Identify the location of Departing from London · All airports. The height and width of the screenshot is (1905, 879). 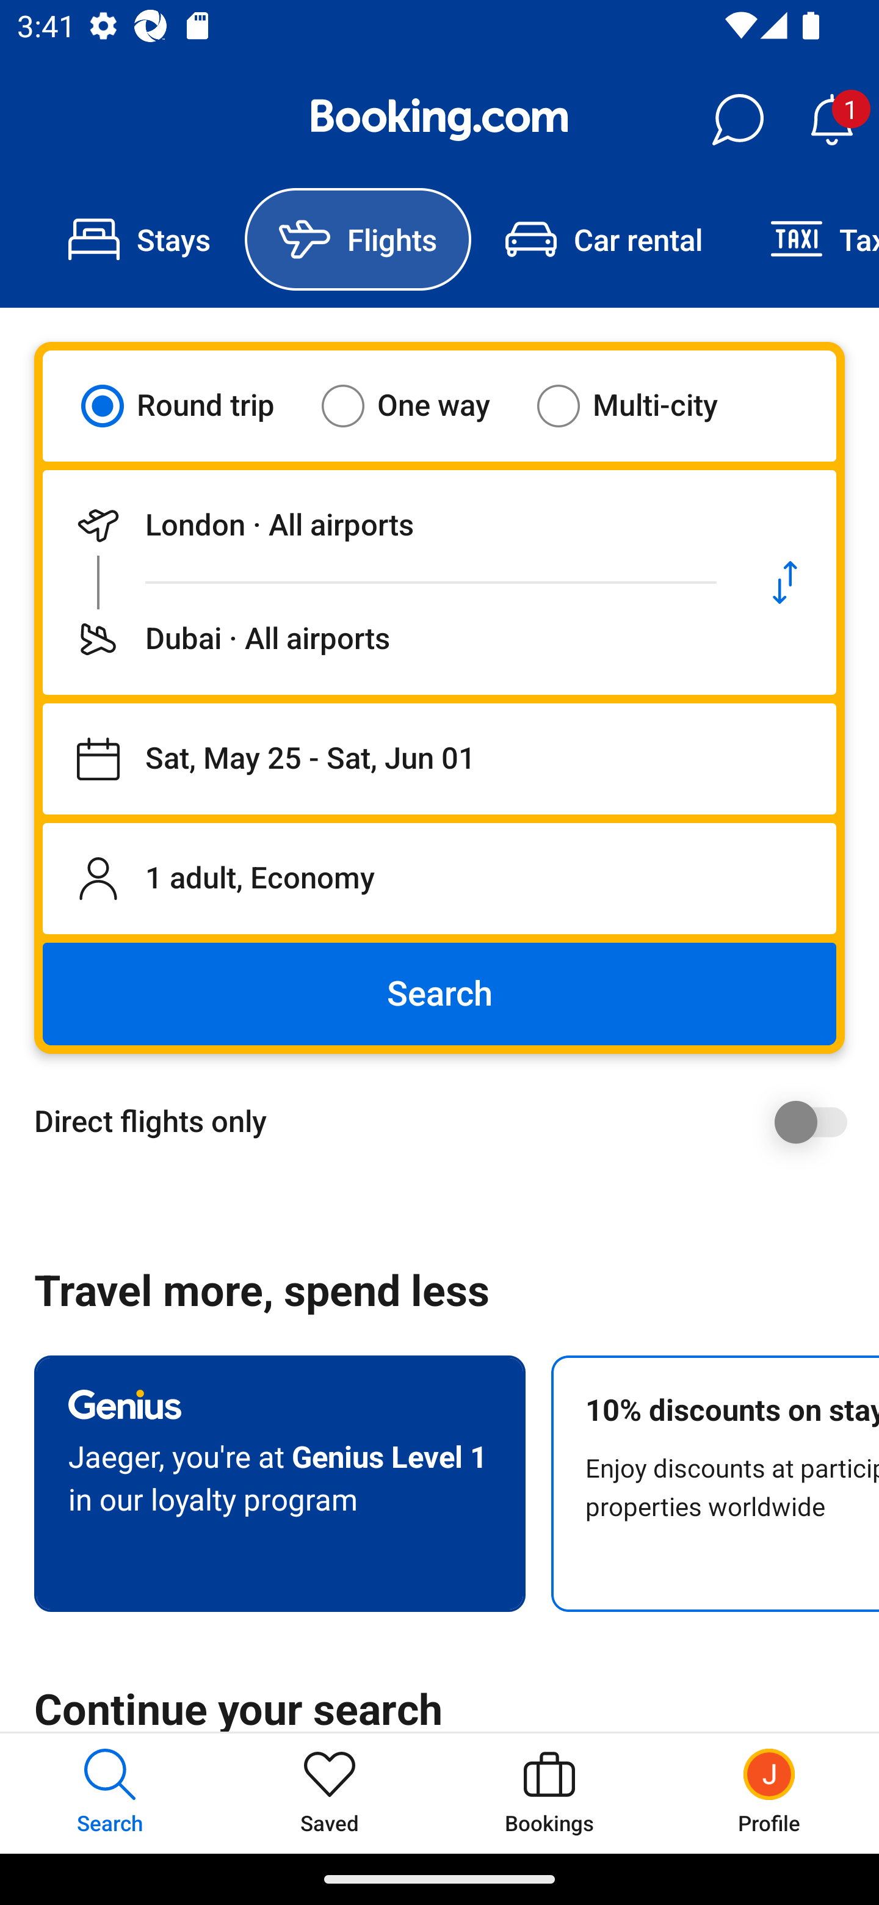
(388, 525).